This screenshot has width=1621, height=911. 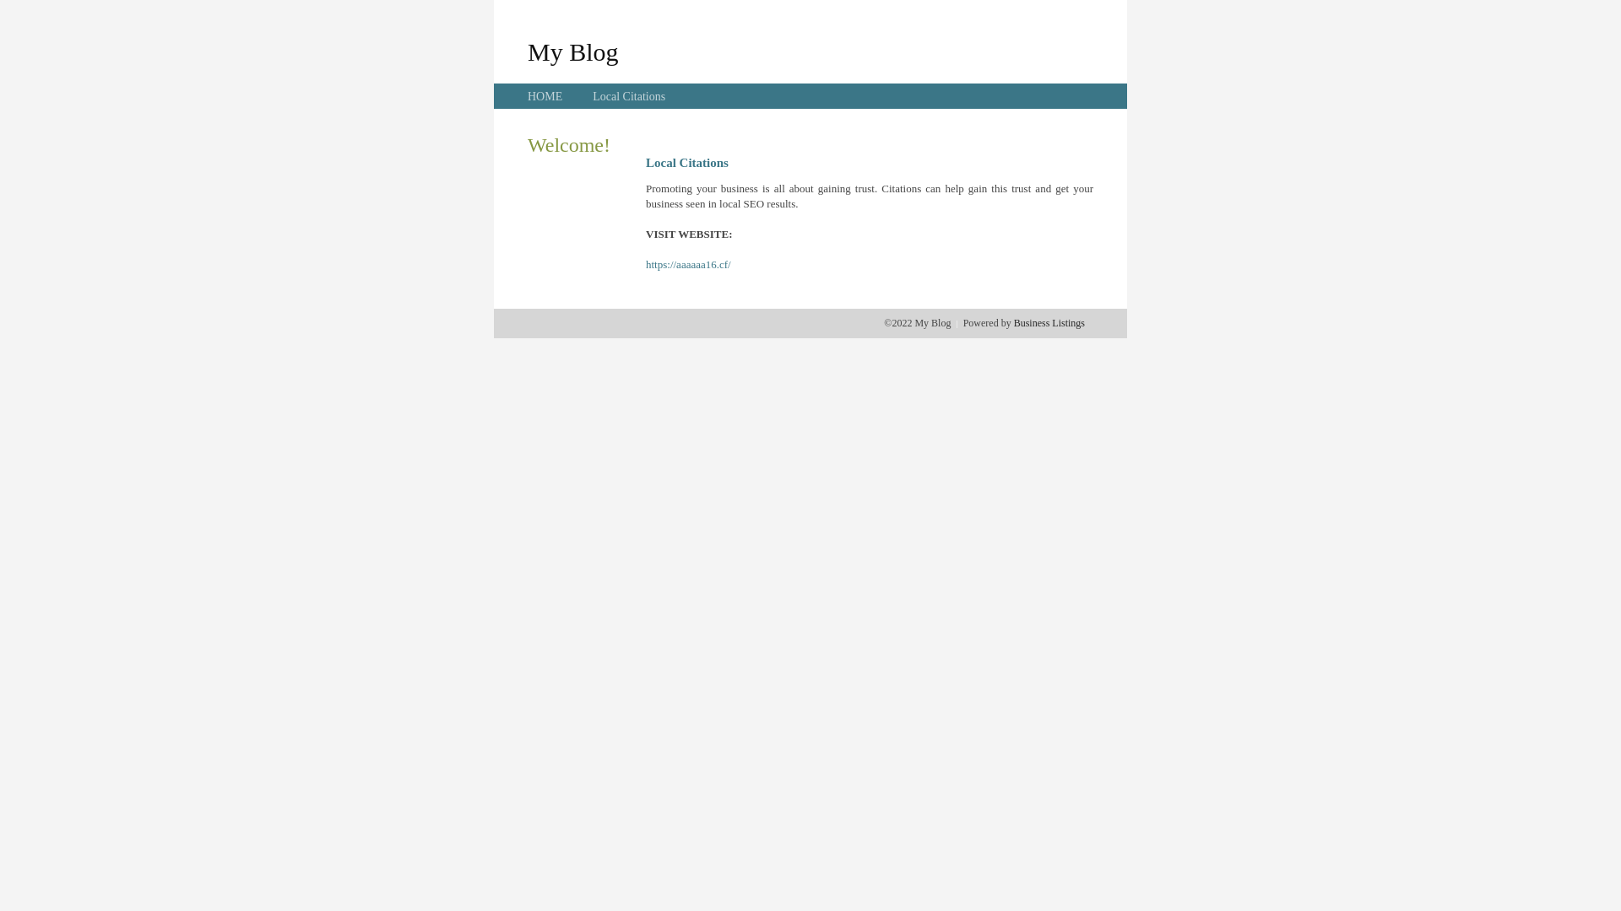 I want to click on https://aaaaaa16.cf/, so click(x=689, y=265).